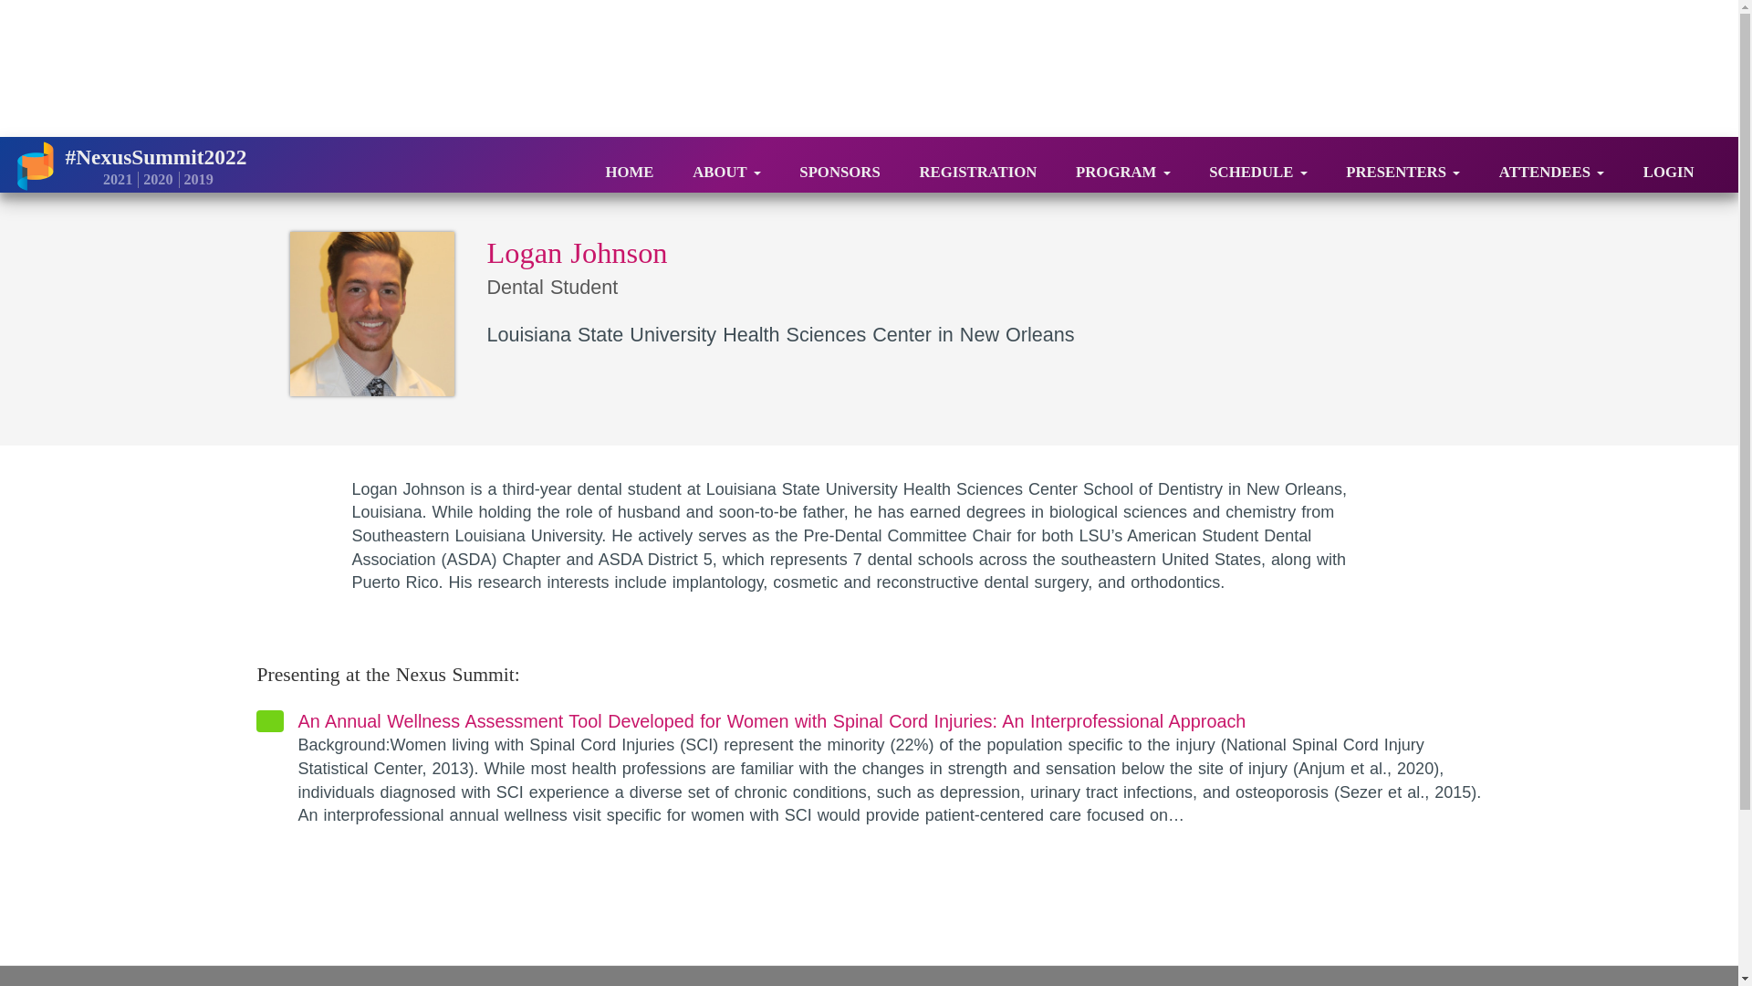 Image resolution: width=1752 pixels, height=986 pixels. What do you see at coordinates (839, 165) in the screenshot?
I see `SPONSORS` at bounding box center [839, 165].